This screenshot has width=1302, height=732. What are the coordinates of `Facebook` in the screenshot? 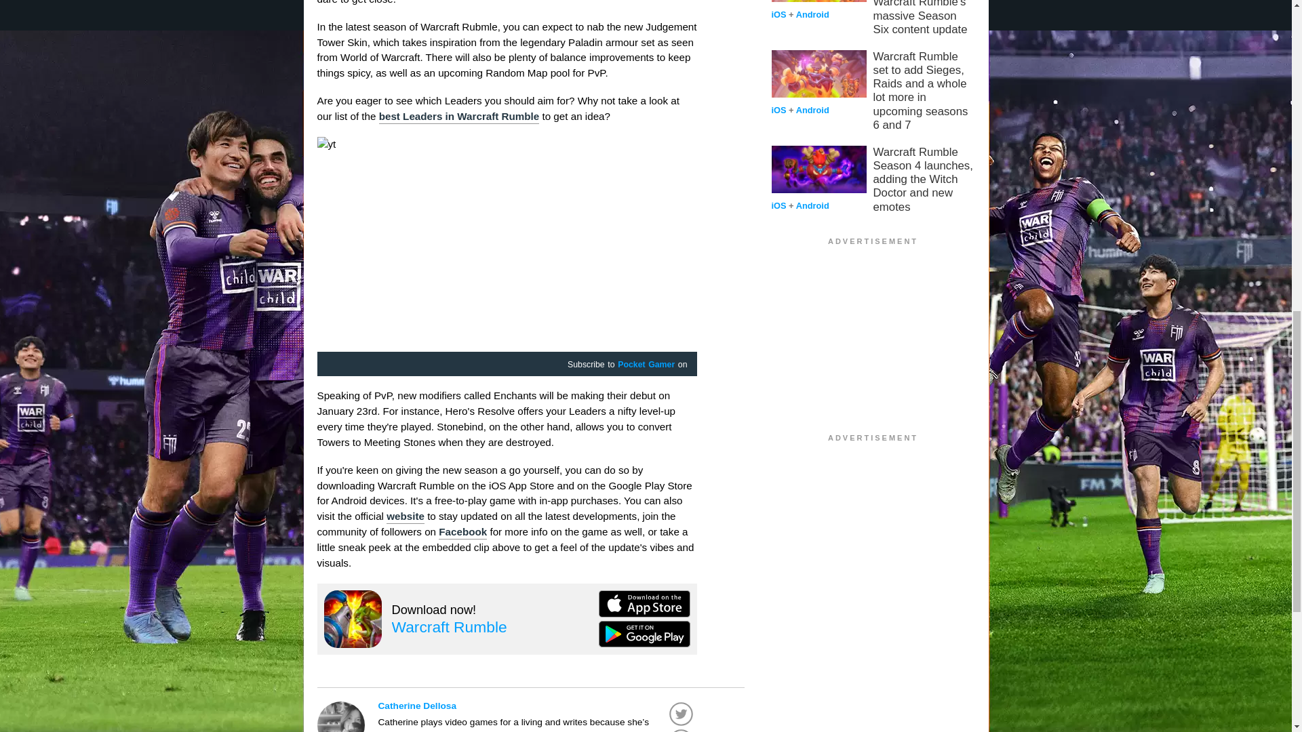 It's located at (462, 533).